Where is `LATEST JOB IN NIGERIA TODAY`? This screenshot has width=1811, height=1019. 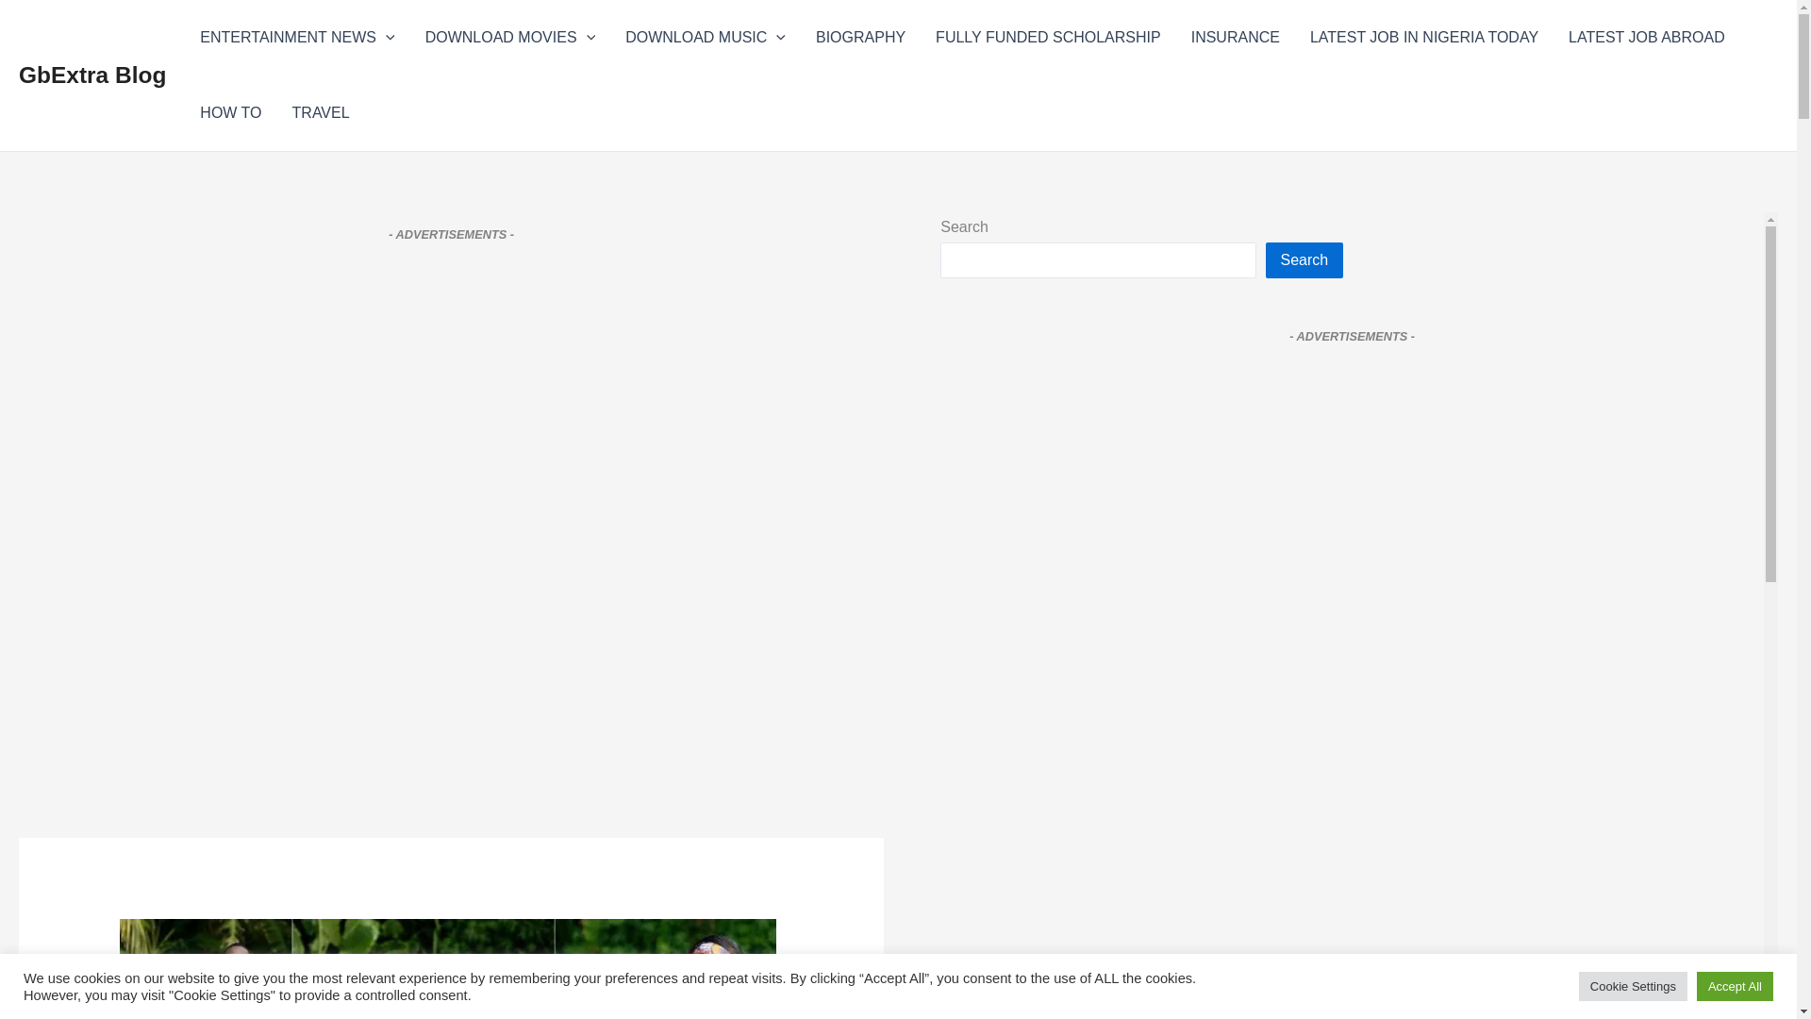
LATEST JOB IN NIGERIA TODAY is located at coordinates (1424, 38).